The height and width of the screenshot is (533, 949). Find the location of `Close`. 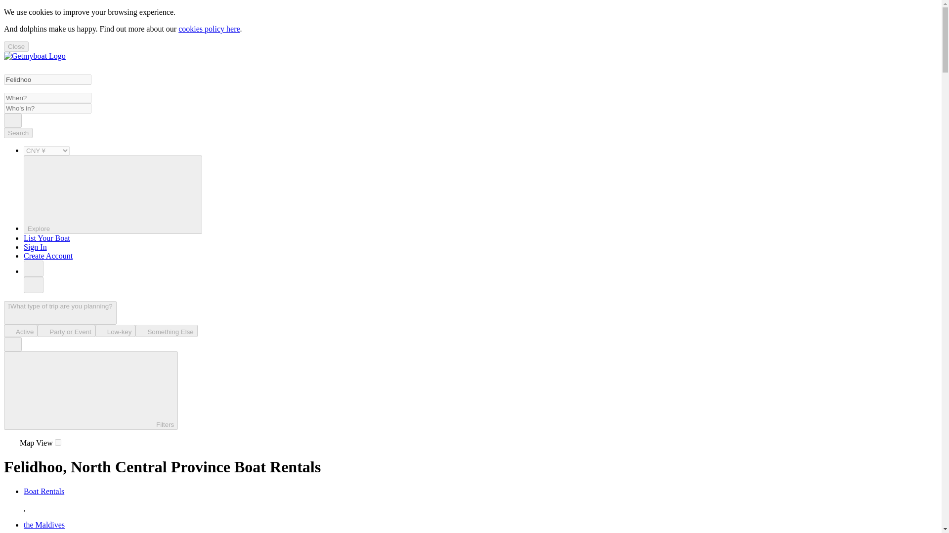

Close is located at coordinates (16, 46).